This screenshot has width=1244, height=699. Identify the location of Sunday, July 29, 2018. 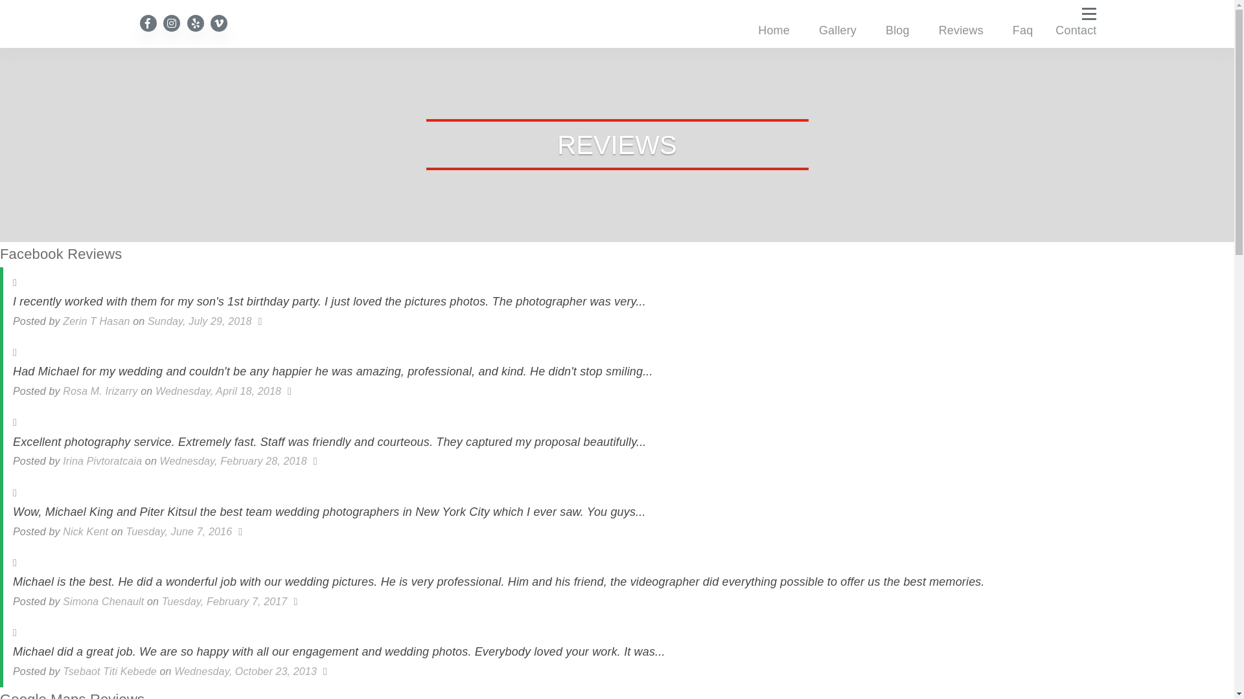
(200, 321).